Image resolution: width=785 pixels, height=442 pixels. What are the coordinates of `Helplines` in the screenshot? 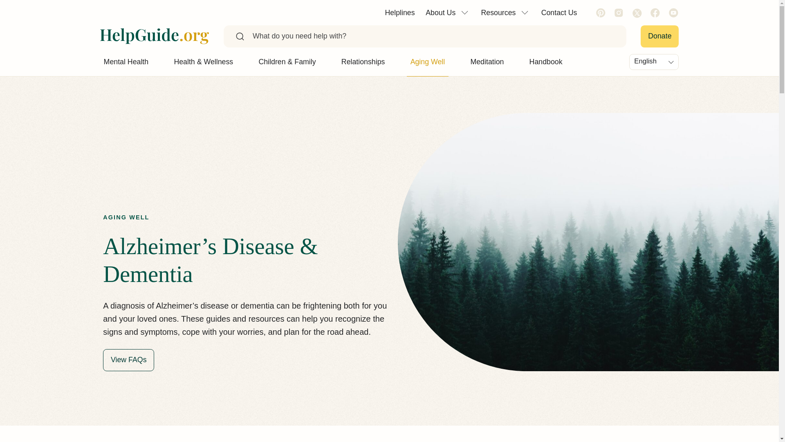 It's located at (399, 12).